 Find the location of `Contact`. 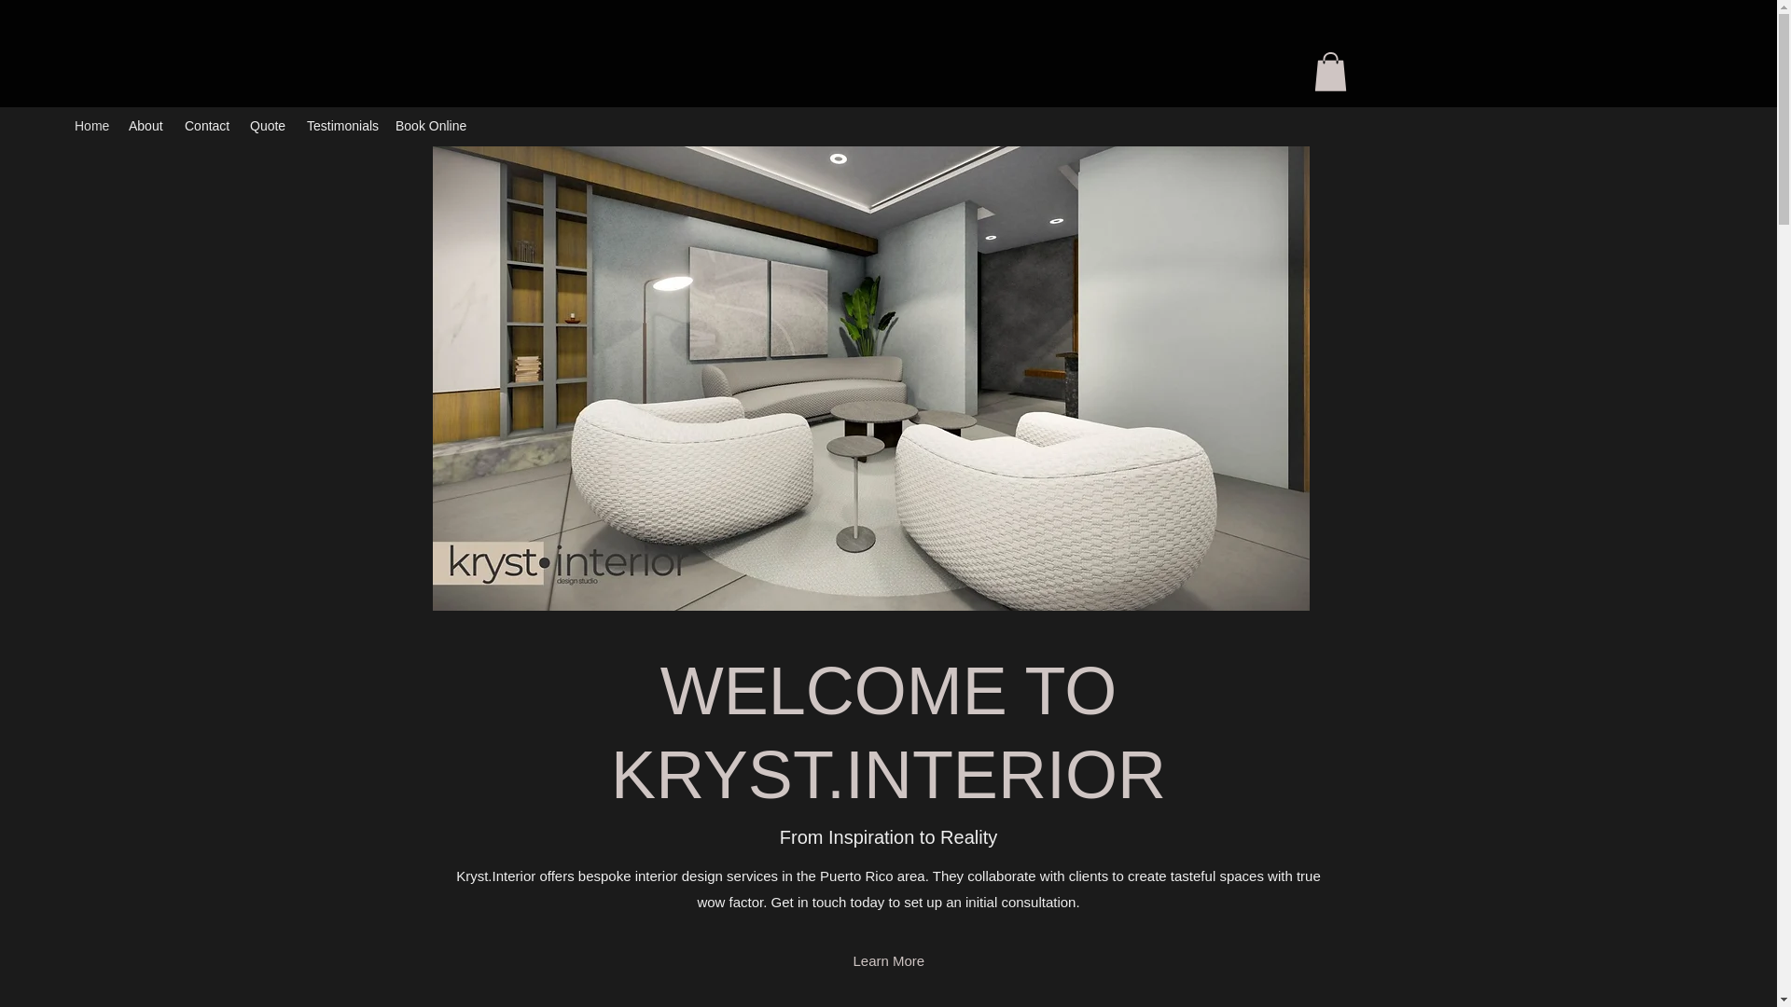

Contact is located at coordinates (207, 125).